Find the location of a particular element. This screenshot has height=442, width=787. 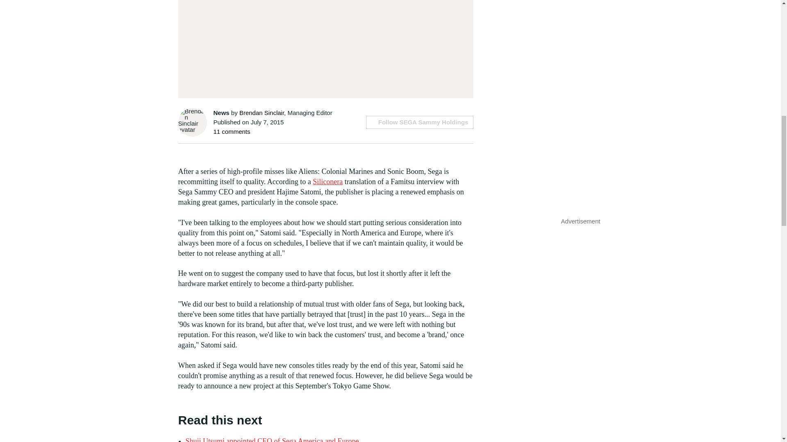

Shuji Utsumi appointed CEO of Sega America and Europe is located at coordinates (272, 440).